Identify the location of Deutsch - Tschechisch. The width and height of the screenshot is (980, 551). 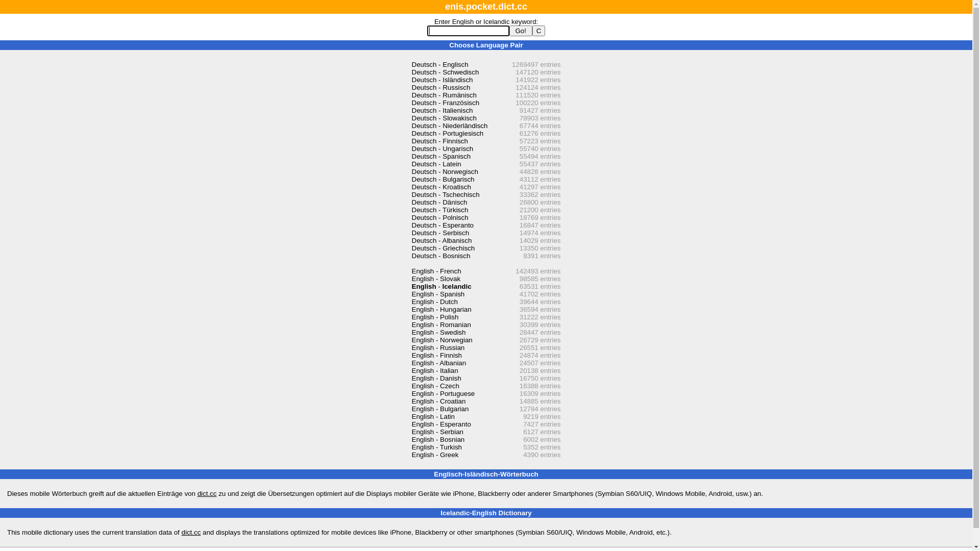
(445, 194).